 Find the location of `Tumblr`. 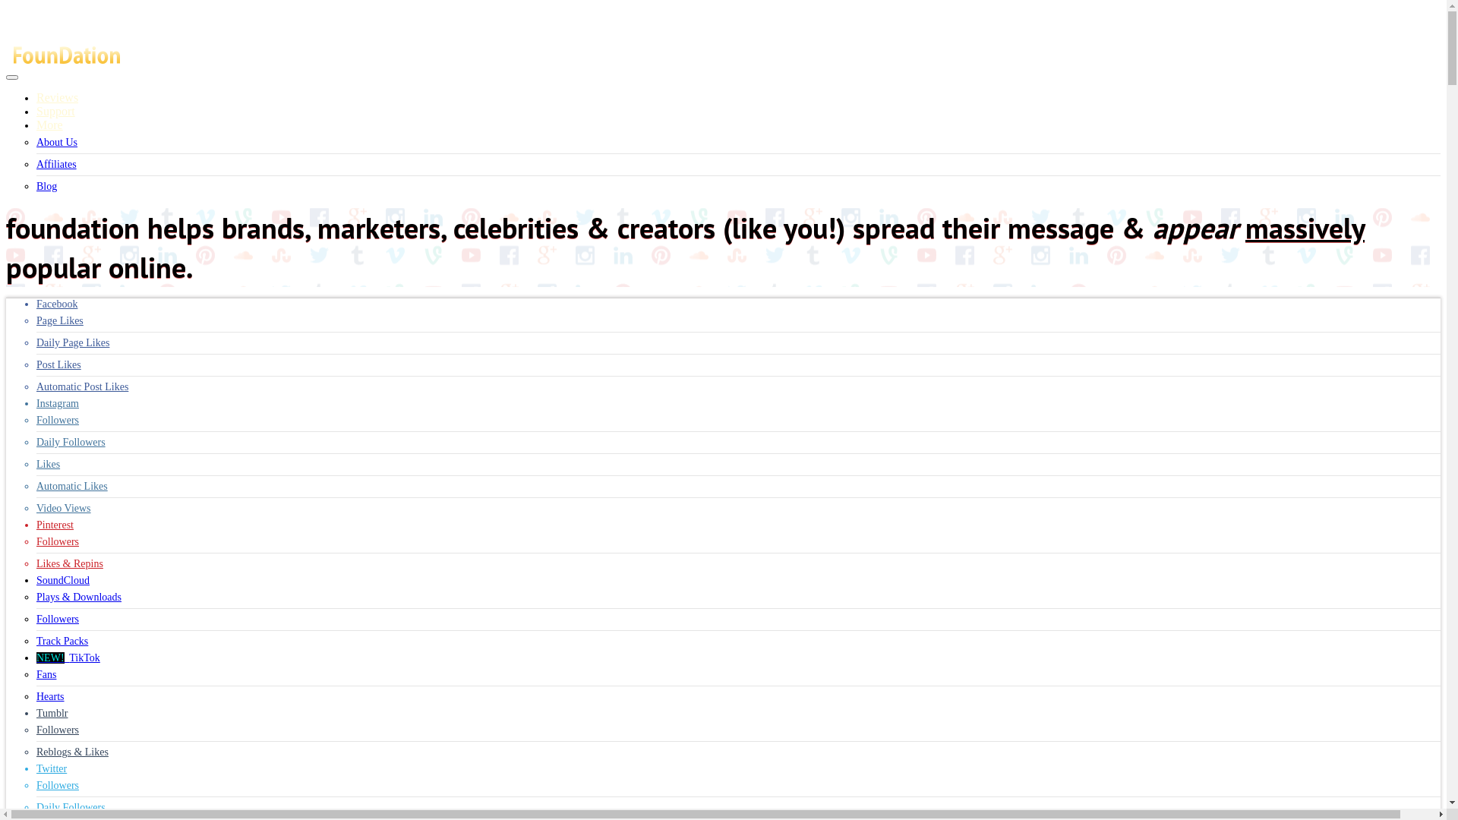

Tumblr is located at coordinates (52, 714).